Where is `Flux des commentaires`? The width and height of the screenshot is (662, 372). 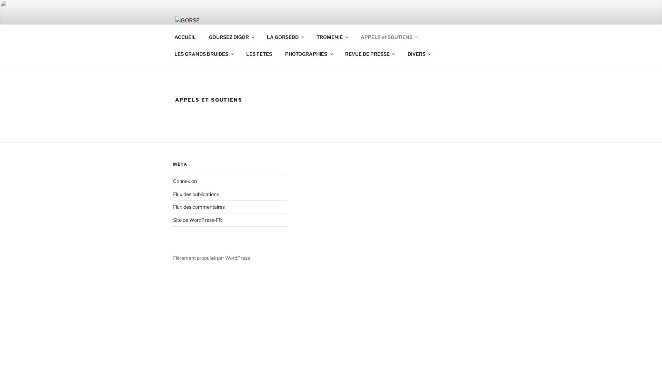 Flux des commentaires is located at coordinates (199, 207).